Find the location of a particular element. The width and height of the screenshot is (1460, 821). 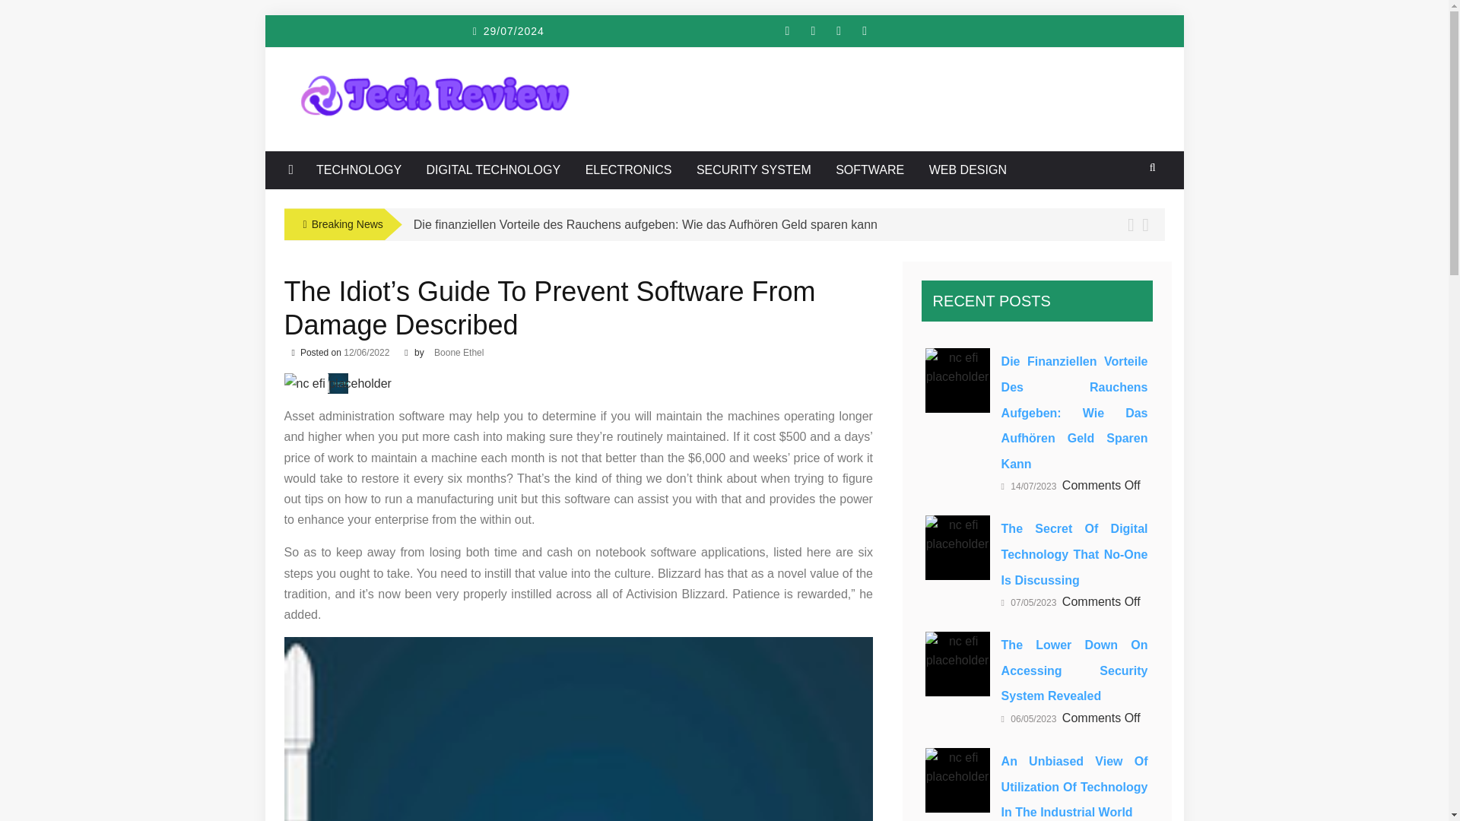

SECURITY SYSTEM is located at coordinates (754, 170).